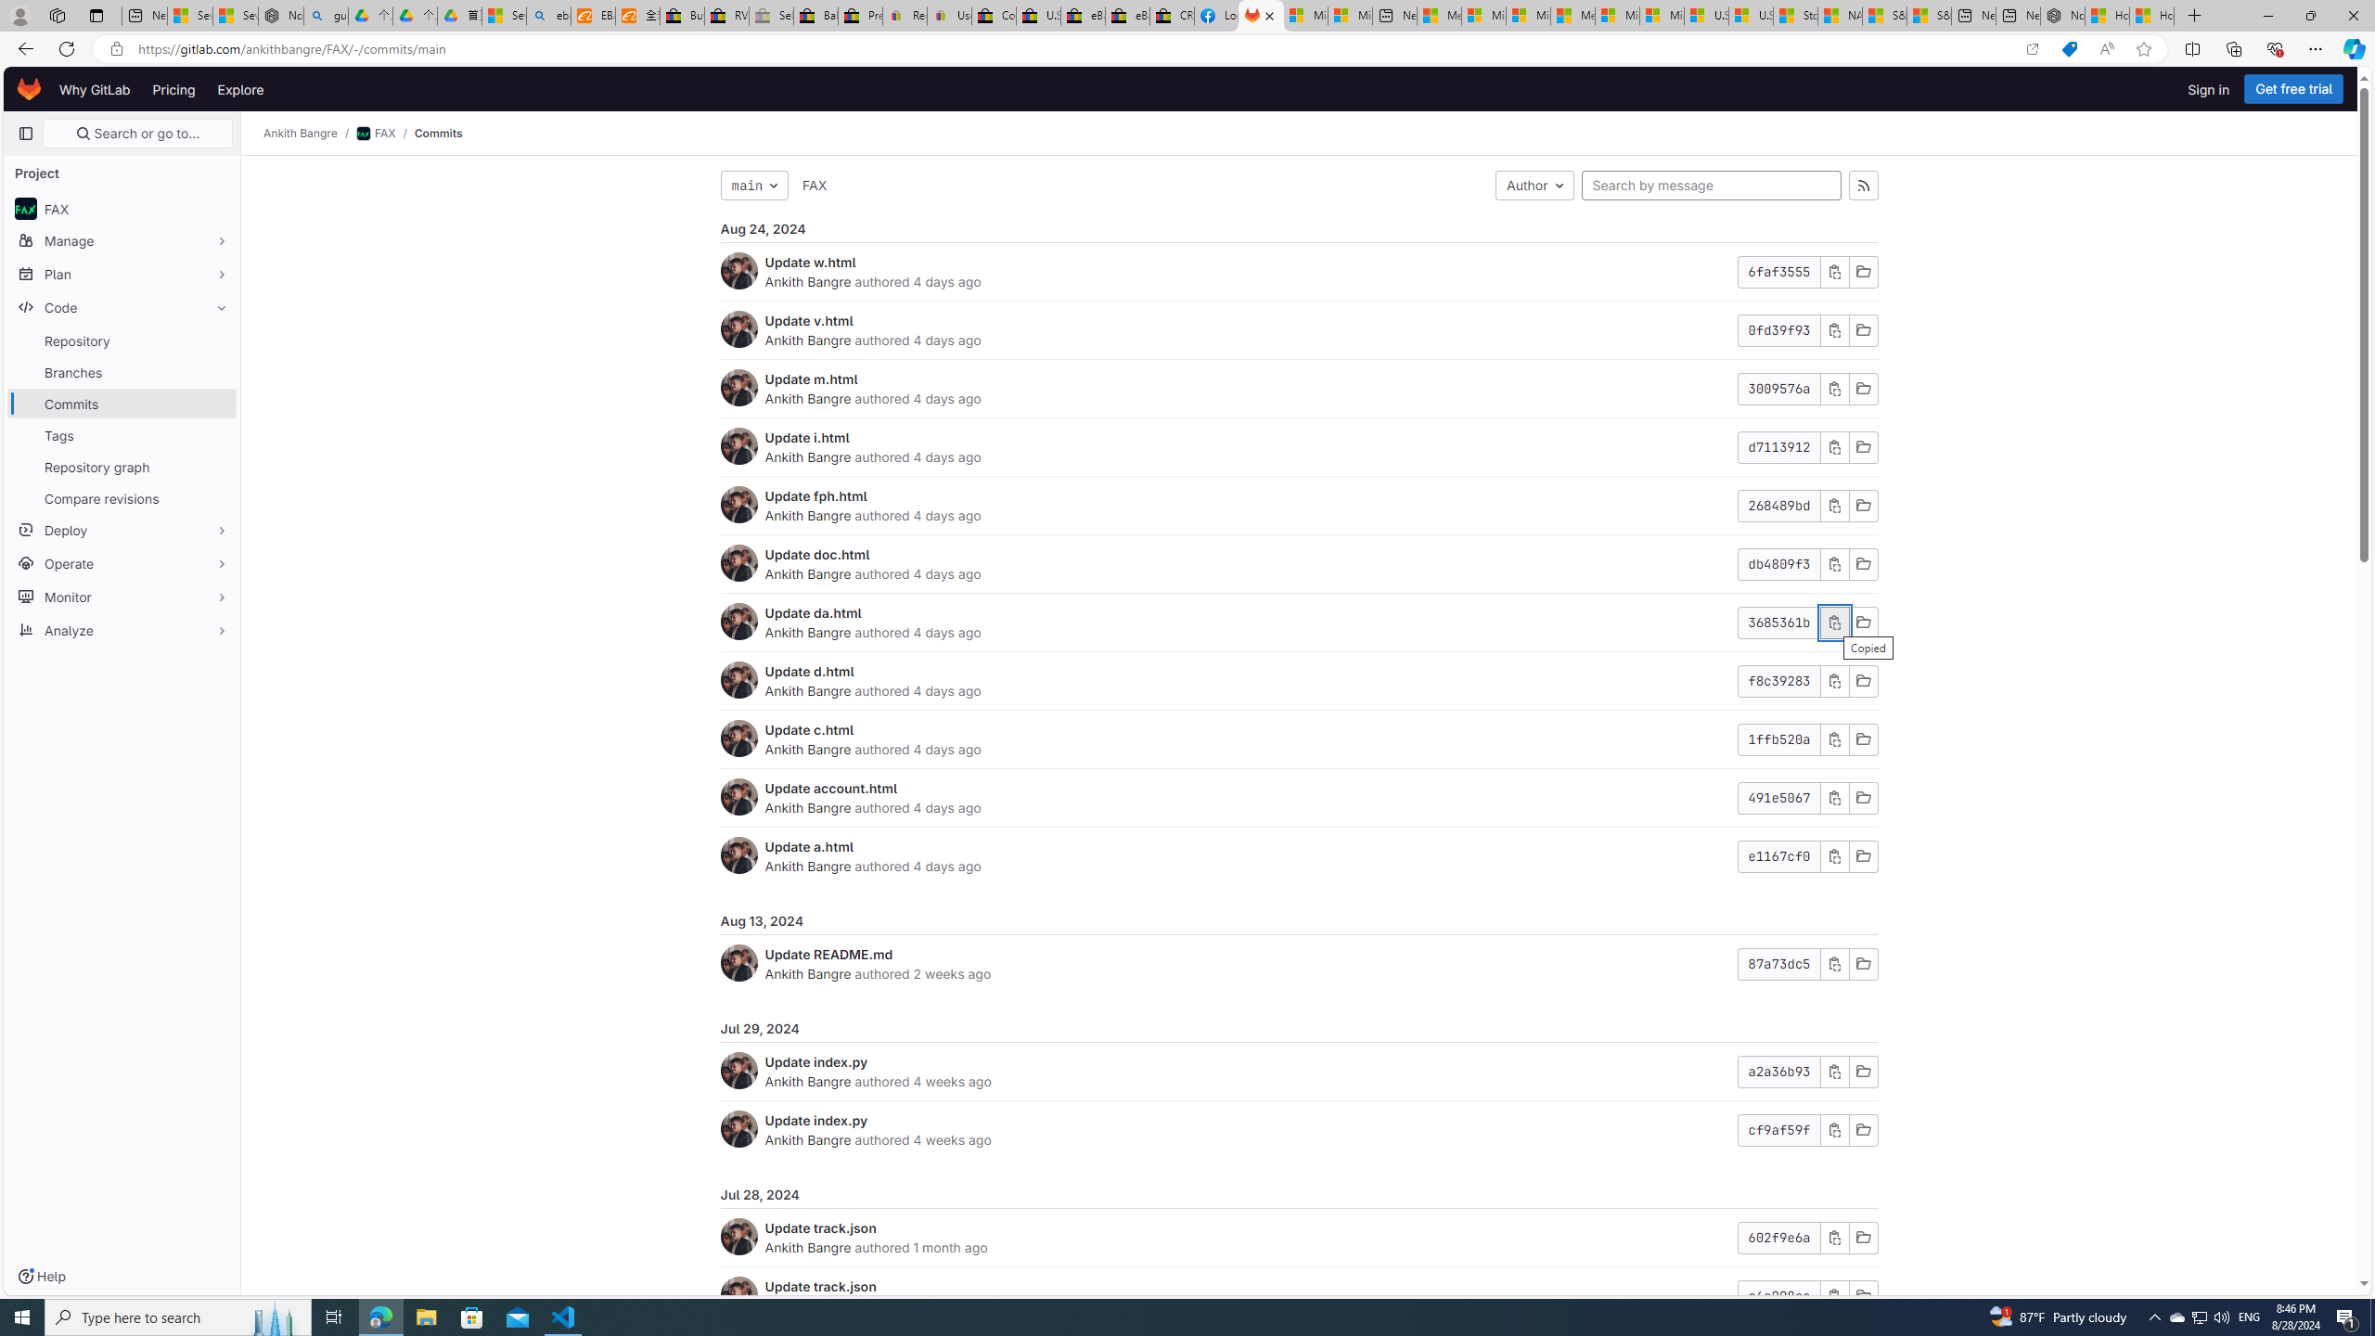 This screenshot has height=1336, width=2375. What do you see at coordinates (122, 307) in the screenshot?
I see `Code` at bounding box center [122, 307].